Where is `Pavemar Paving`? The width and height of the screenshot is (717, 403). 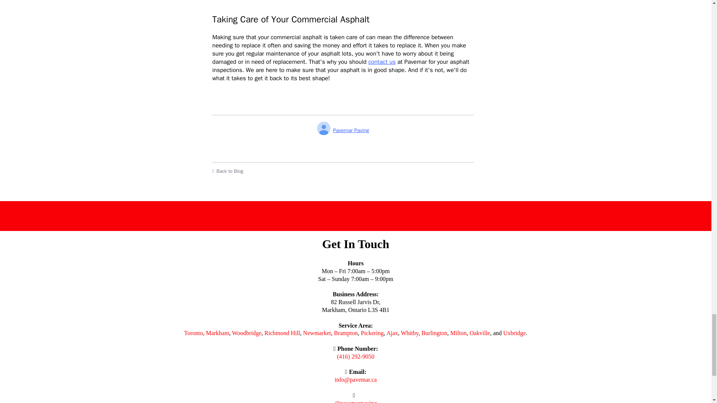
Pavemar Paving is located at coordinates (343, 131).